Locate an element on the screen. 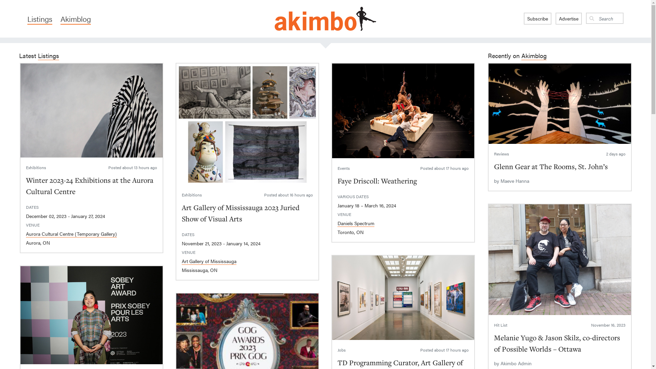 The width and height of the screenshot is (656, 369). 1 is located at coordinates (92, 111).